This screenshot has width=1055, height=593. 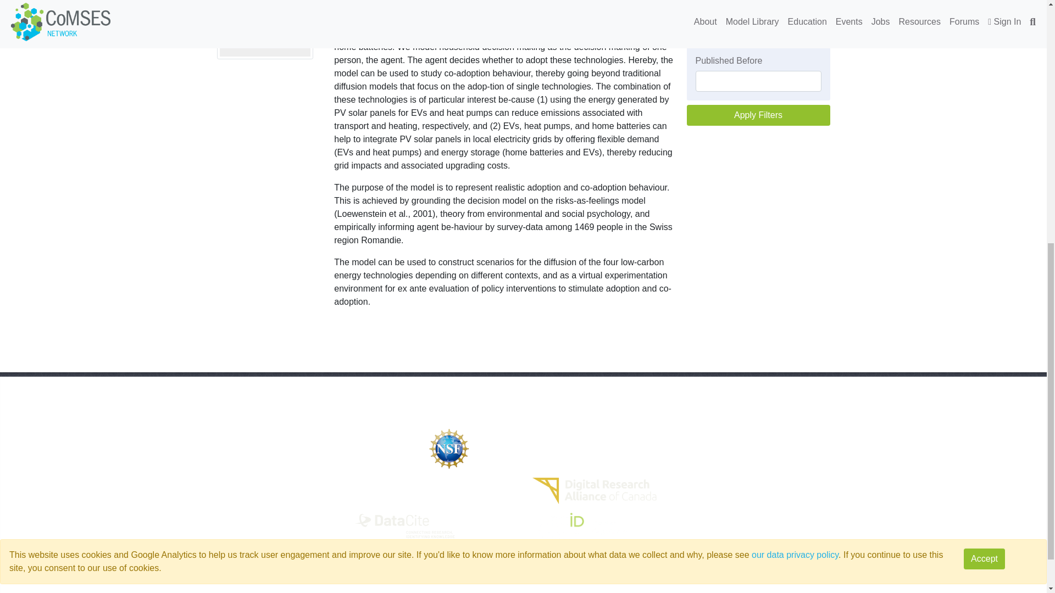 I want to click on Privacy Policy, so click(x=243, y=491).